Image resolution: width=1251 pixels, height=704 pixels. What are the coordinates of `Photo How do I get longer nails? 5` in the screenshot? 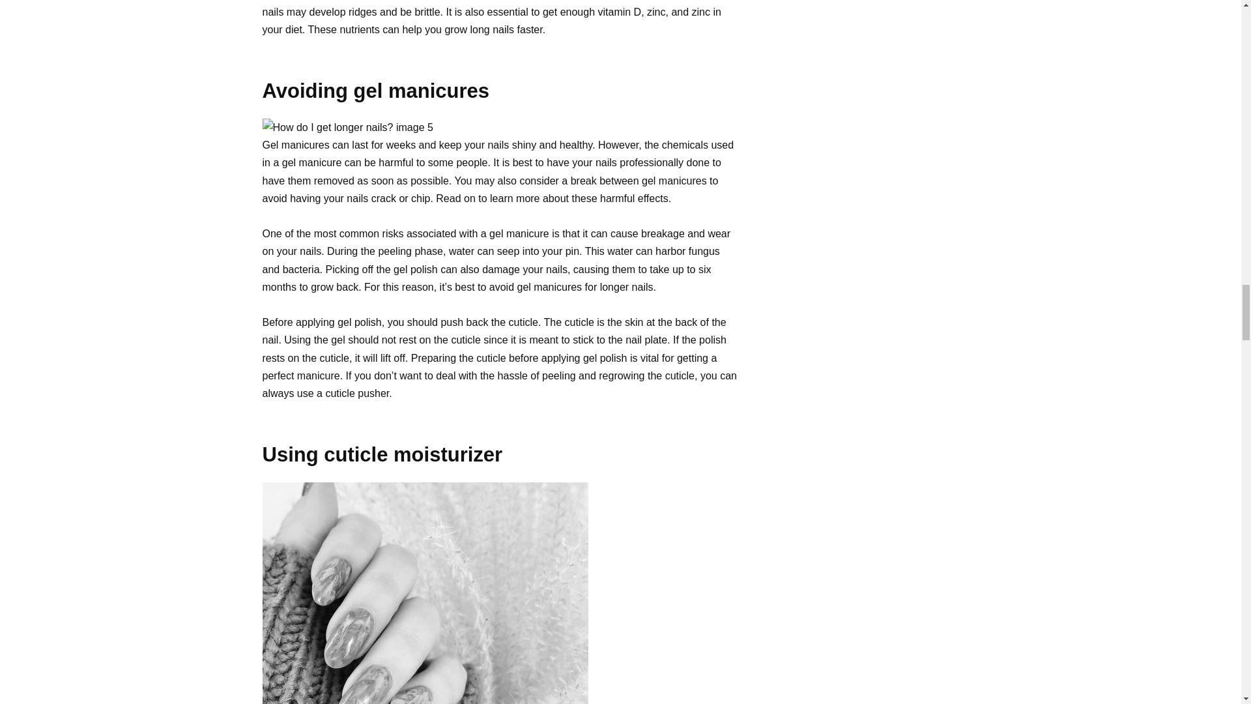 It's located at (425, 593).